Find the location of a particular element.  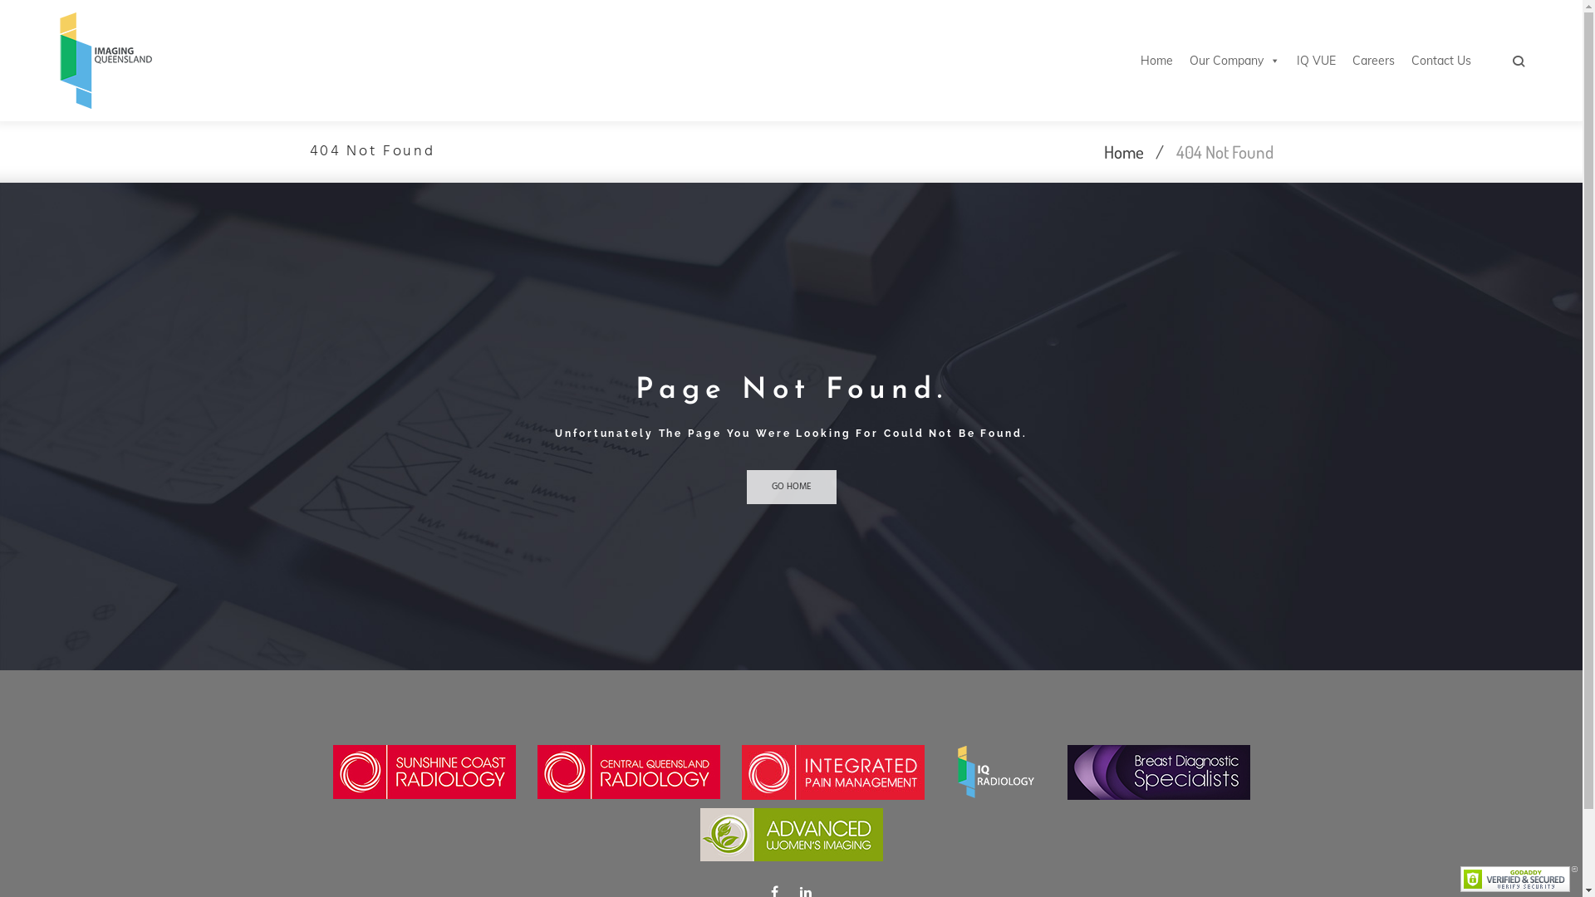

IQ VUE is located at coordinates (1316, 61).